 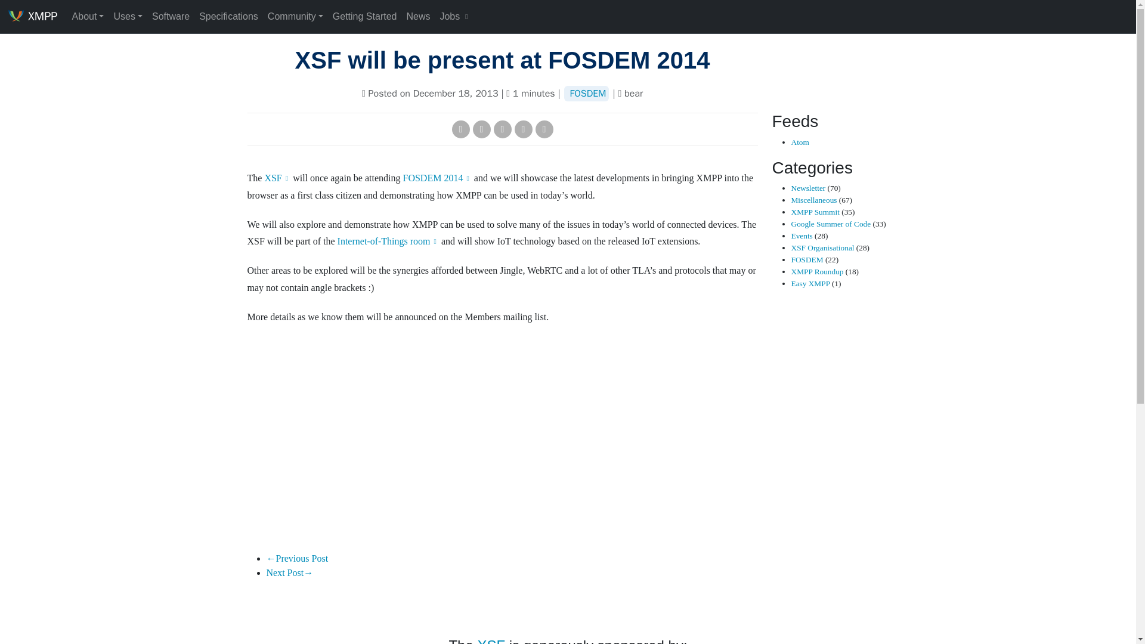 I want to click on Membership Application Period for Q4 2013 has begun, so click(x=289, y=572).